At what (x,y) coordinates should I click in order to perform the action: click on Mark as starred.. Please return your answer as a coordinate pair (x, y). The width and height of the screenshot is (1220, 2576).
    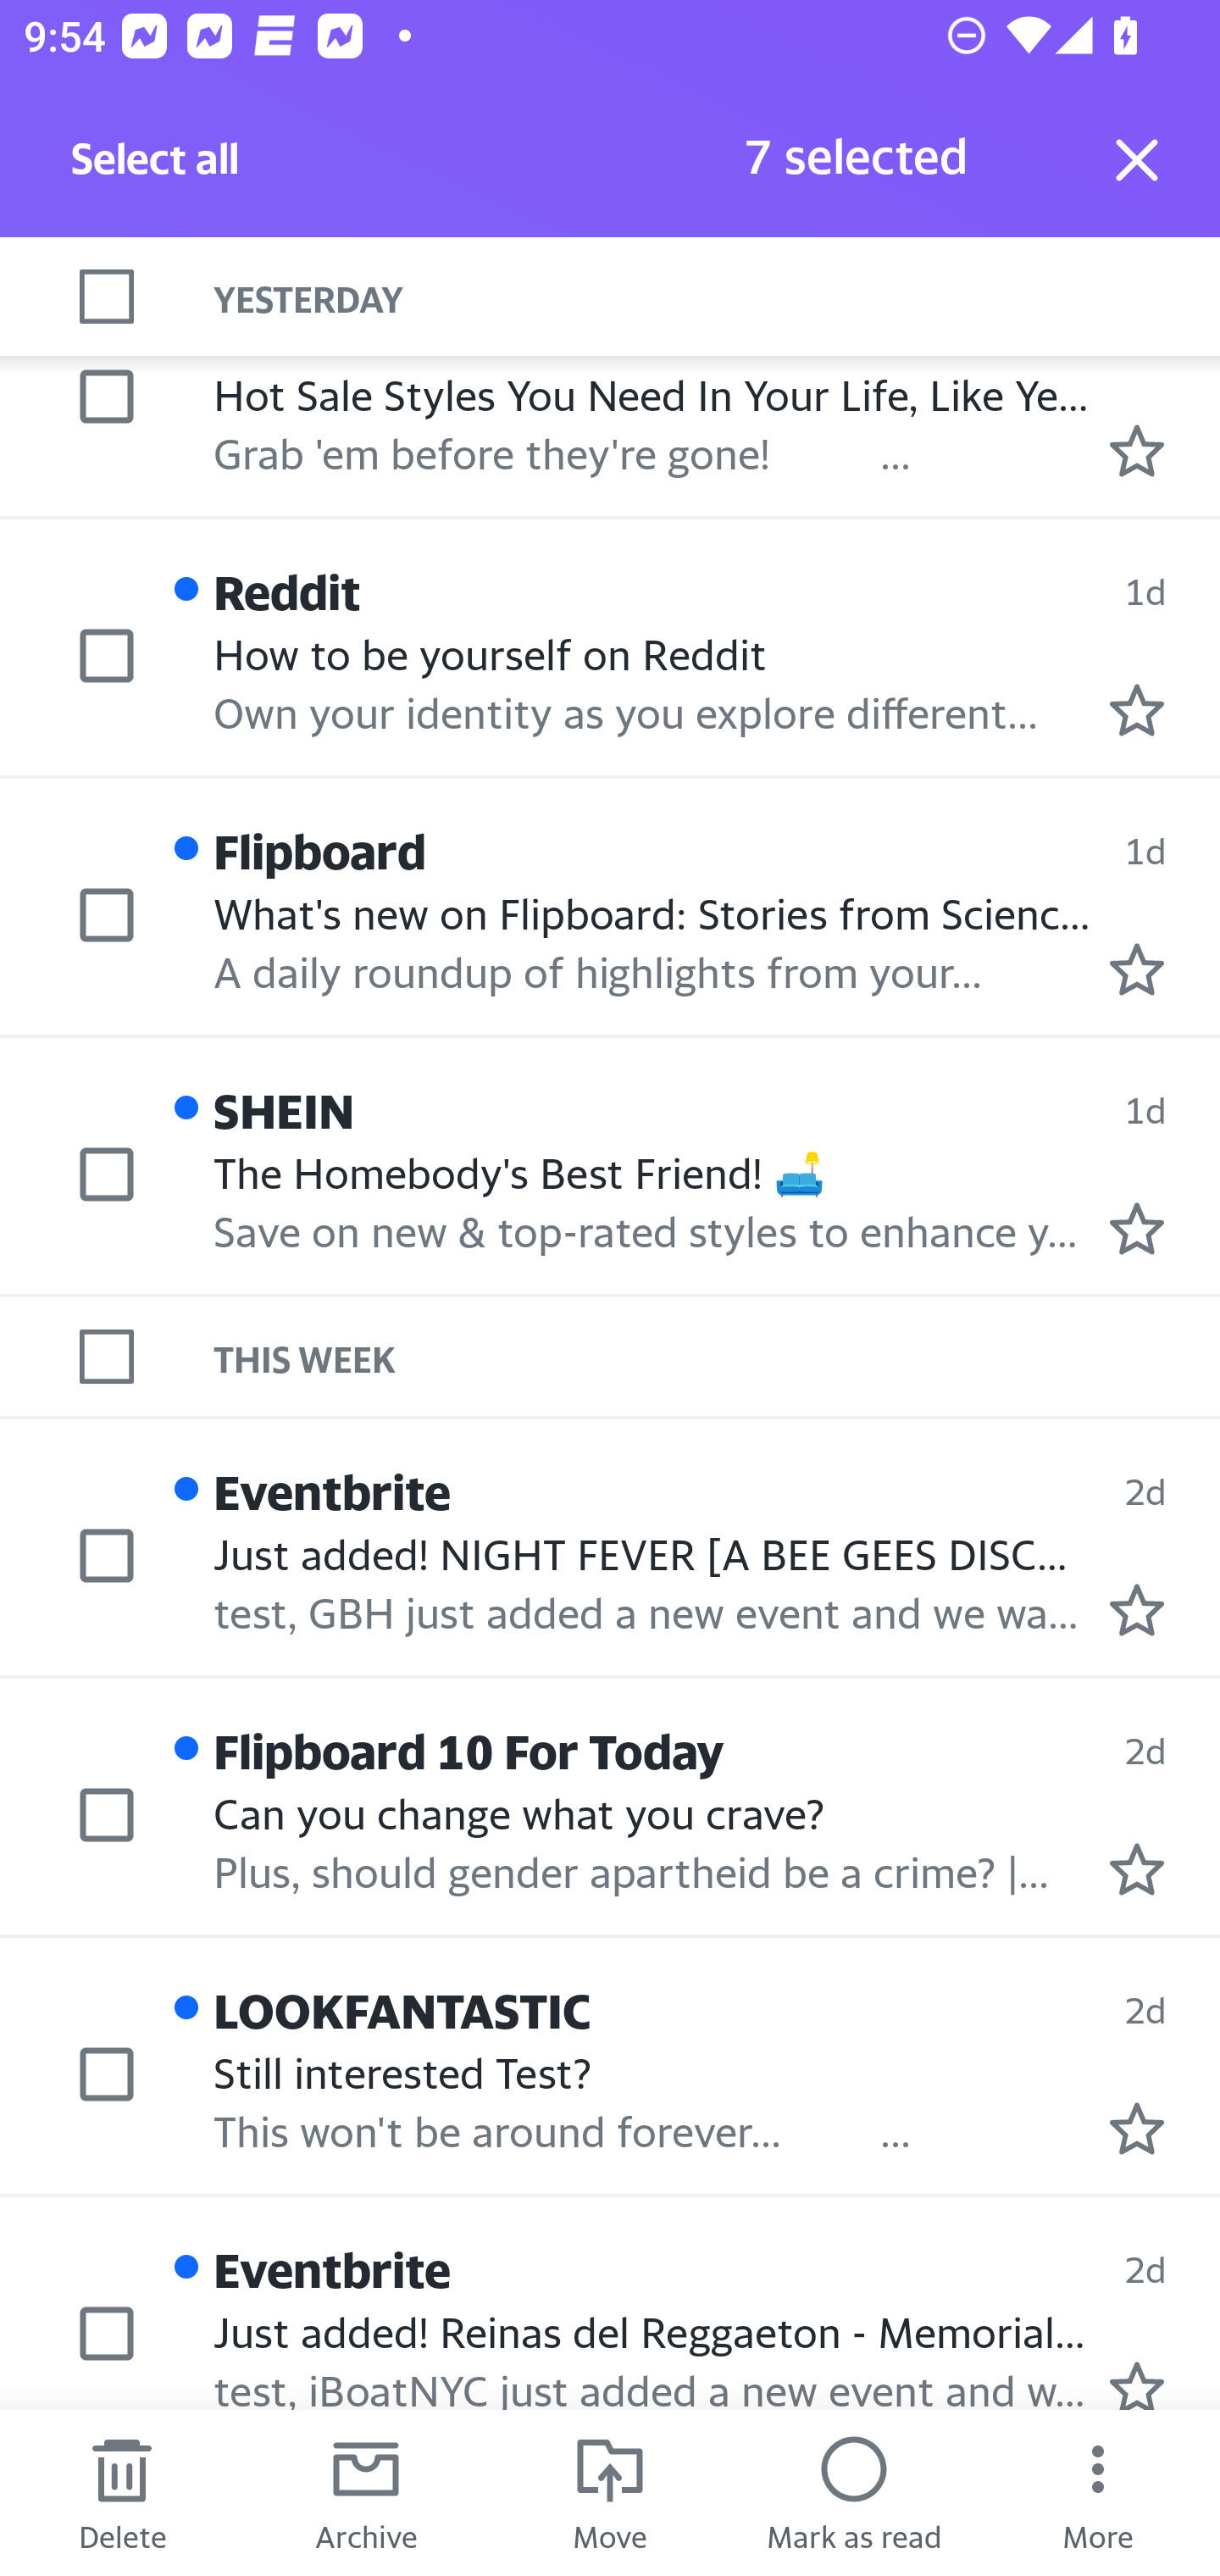
    Looking at the image, I should click on (1137, 2384).